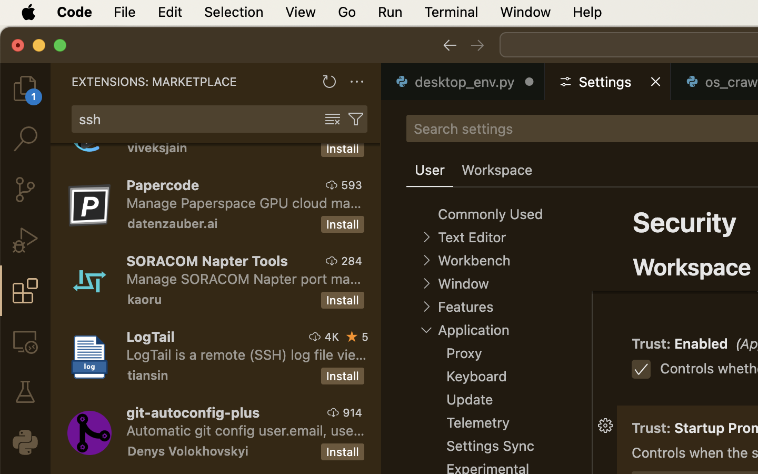 The width and height of the screenshot is (758, 474). What do you see at coordinates (692, 266) in the screenshot?
I see `Workspace` at bounding box center [692, 266].